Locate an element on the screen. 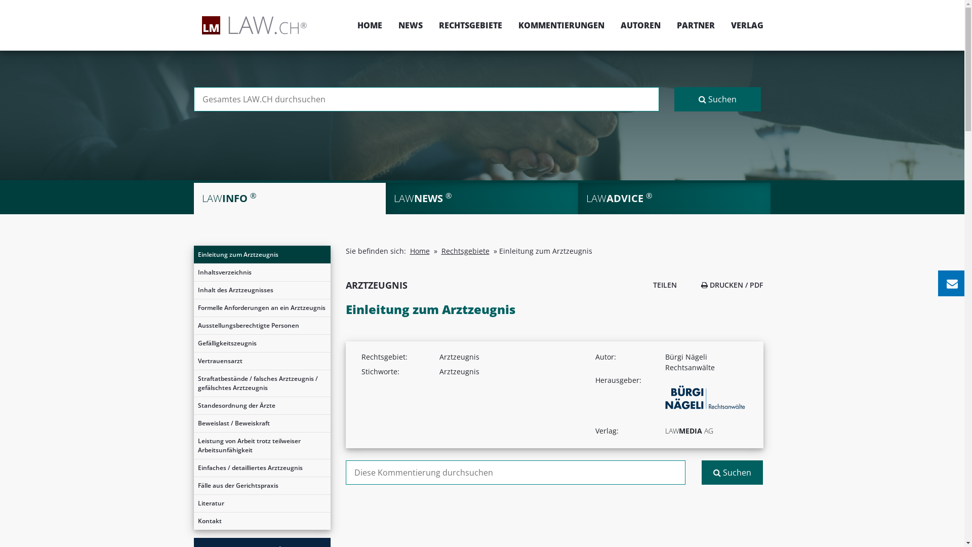 This screenshot has height=547, width=972.  TEILEN is located at coordinates (662, 285).